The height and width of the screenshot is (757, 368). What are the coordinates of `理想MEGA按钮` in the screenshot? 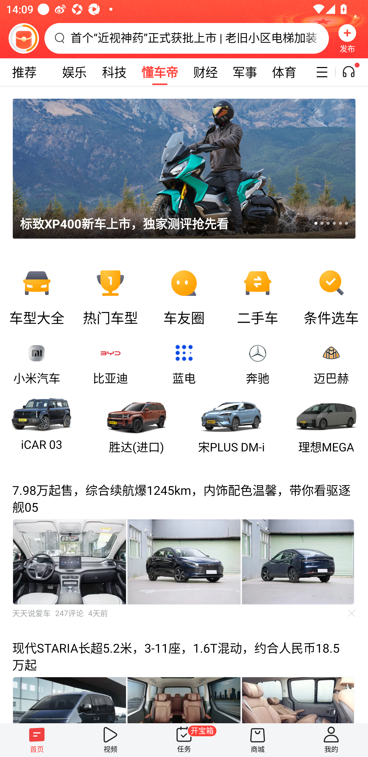 It's located at (326, 425).